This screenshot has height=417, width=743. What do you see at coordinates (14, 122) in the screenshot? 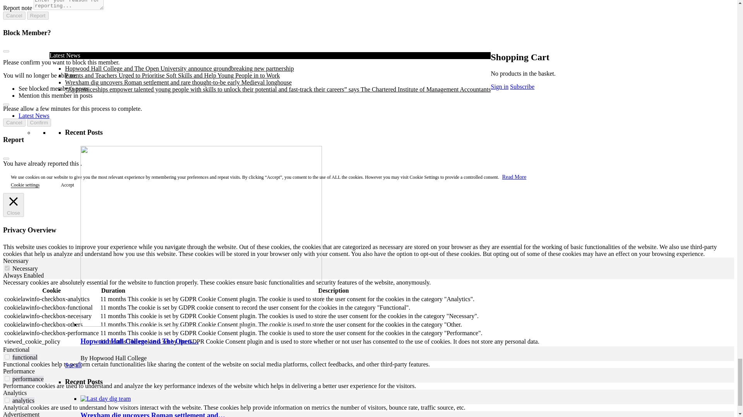
I see `Cancel` at bounding box center [14, 122].